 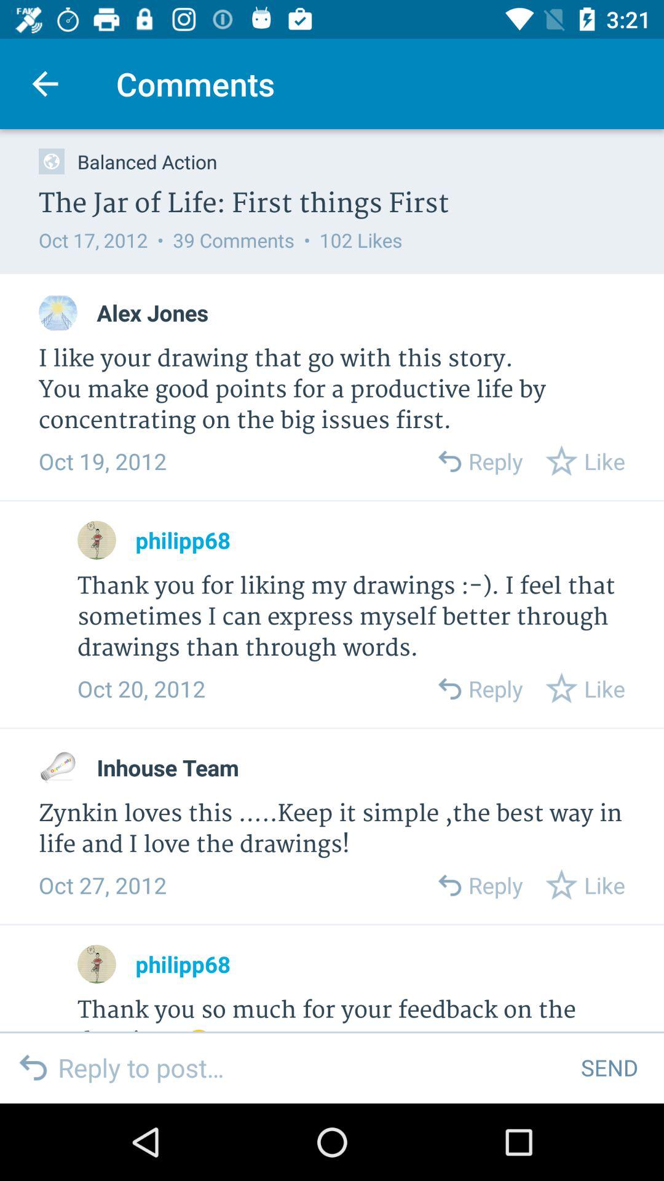 I want to click on profile picture, so click(x=58, y=312).